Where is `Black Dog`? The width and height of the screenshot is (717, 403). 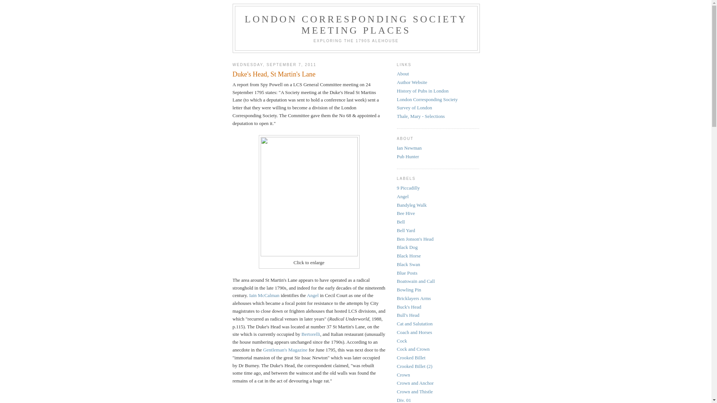
Black Dog is located at coordinates (407, 247).